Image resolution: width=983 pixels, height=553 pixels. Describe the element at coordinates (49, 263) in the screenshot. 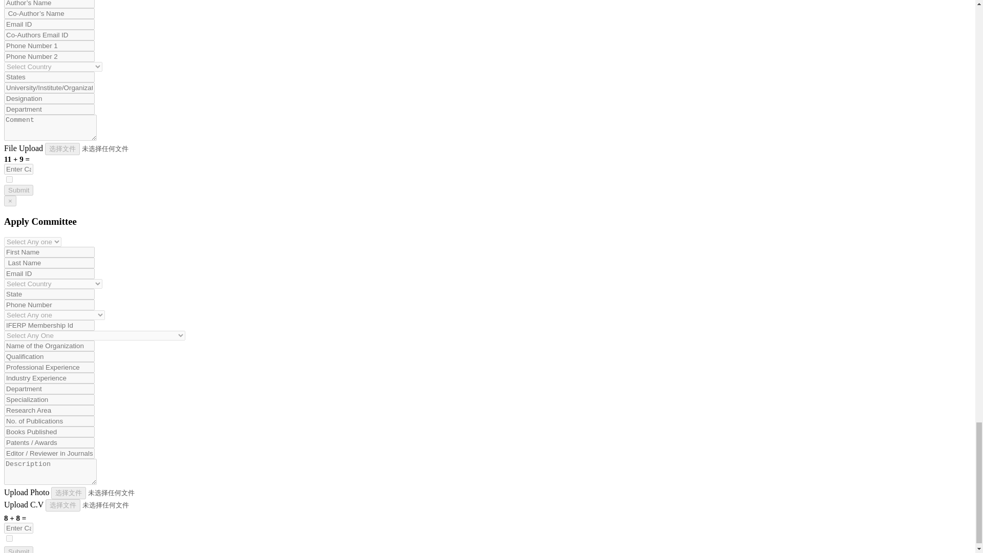

I see `Last name should only containe lowercase letter e.g. Stephen` at that location.